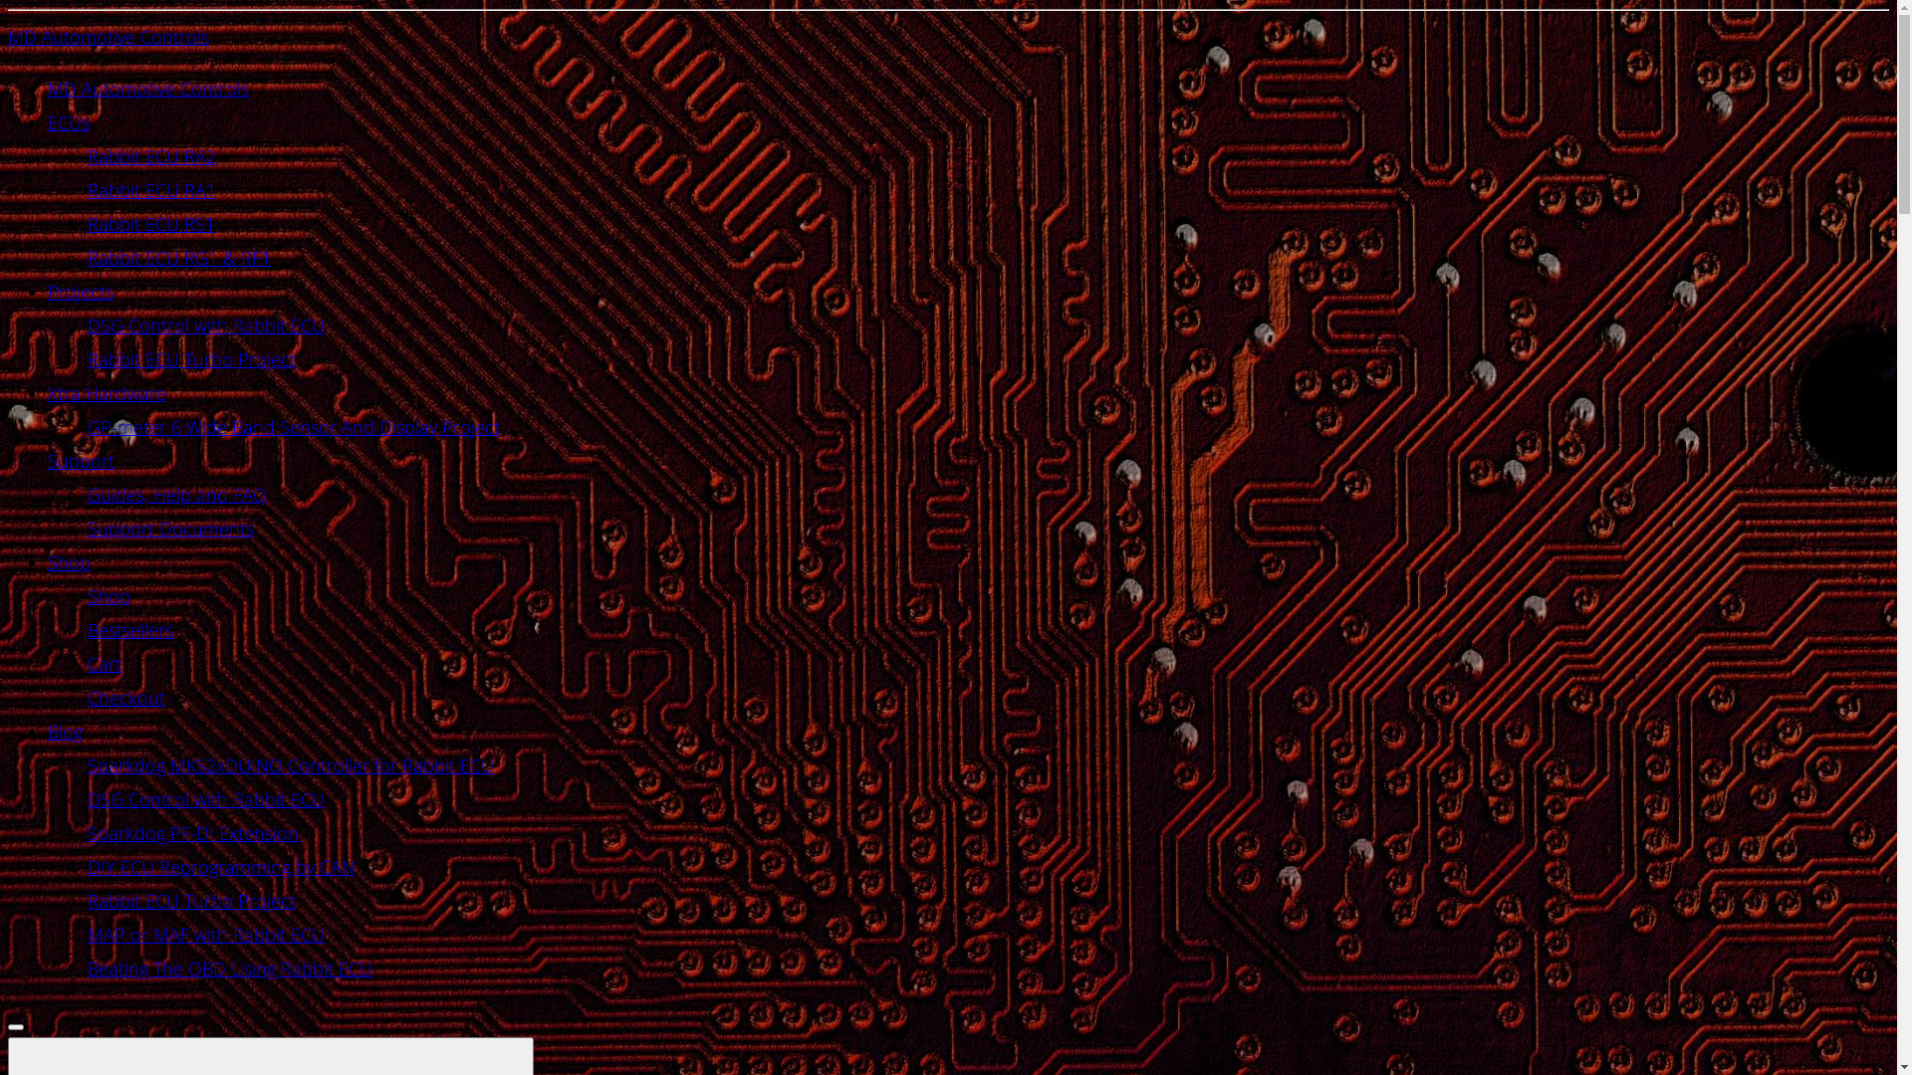  Describe the element at coordinates (8, 8) in the screenshot. I see `Skip to content` at that location.